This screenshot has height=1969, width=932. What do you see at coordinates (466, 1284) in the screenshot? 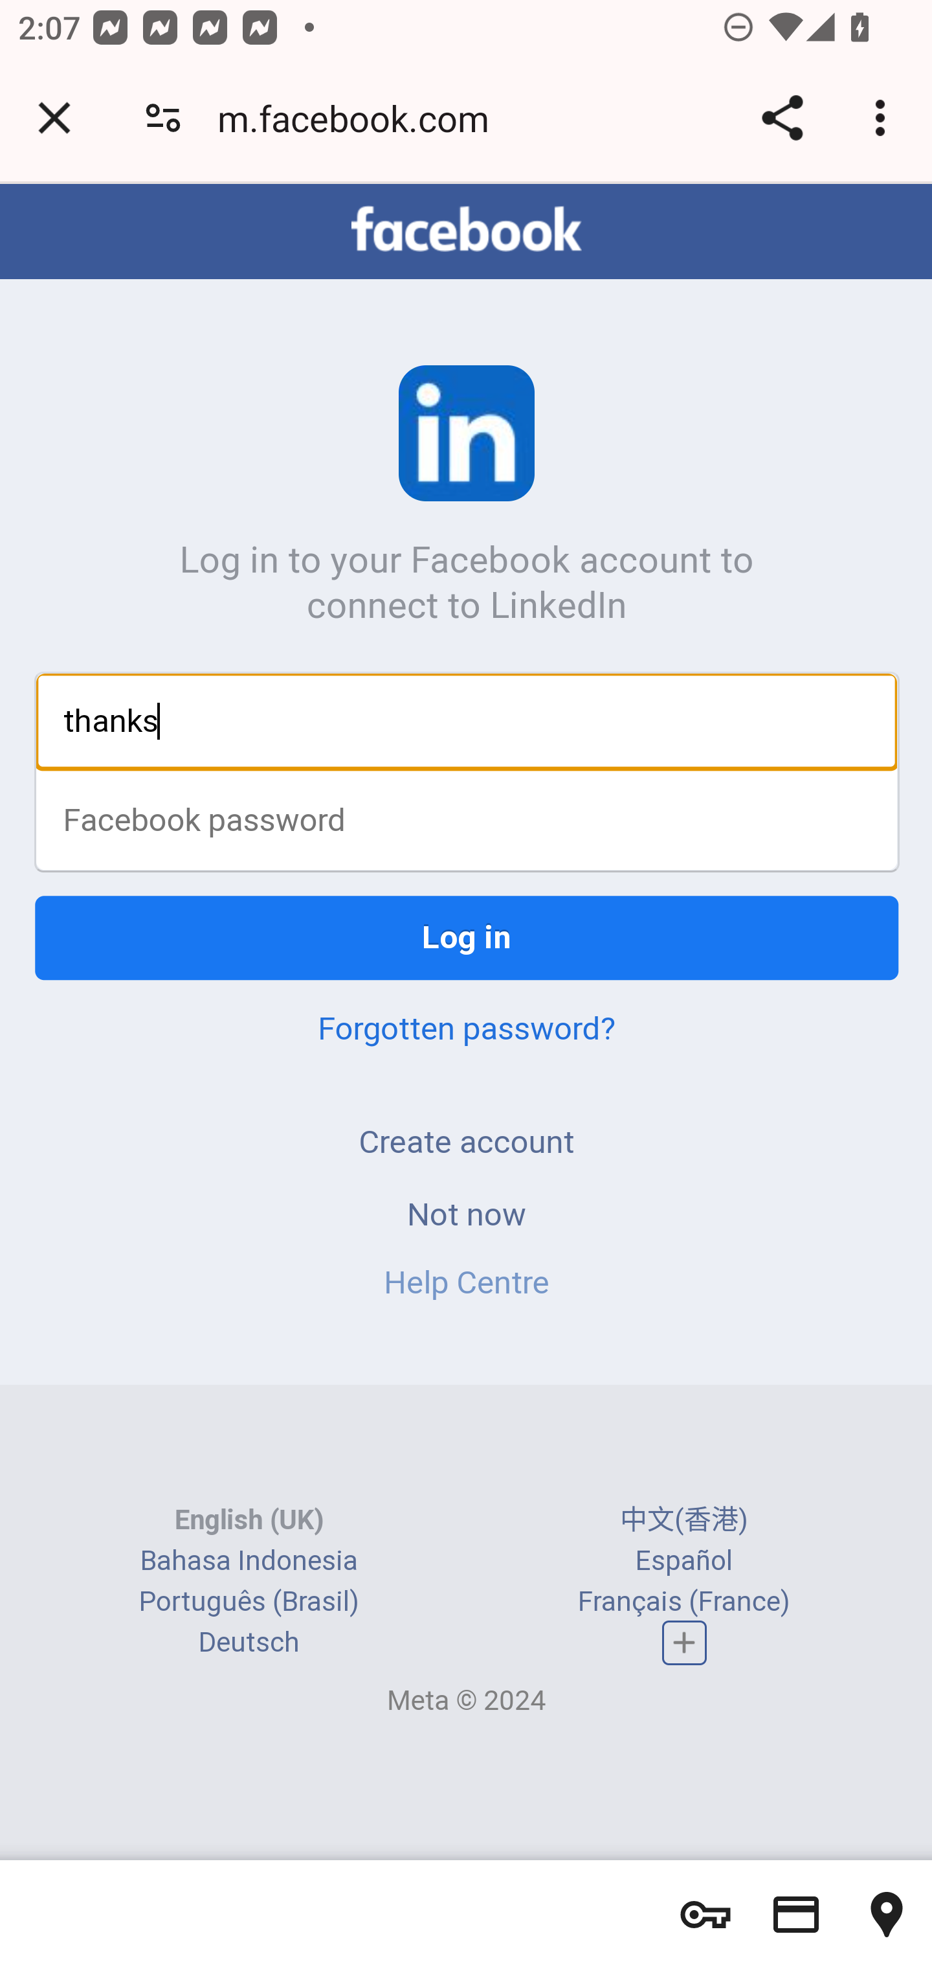
I see `Help Centre` at bounding box center [466, 1284].